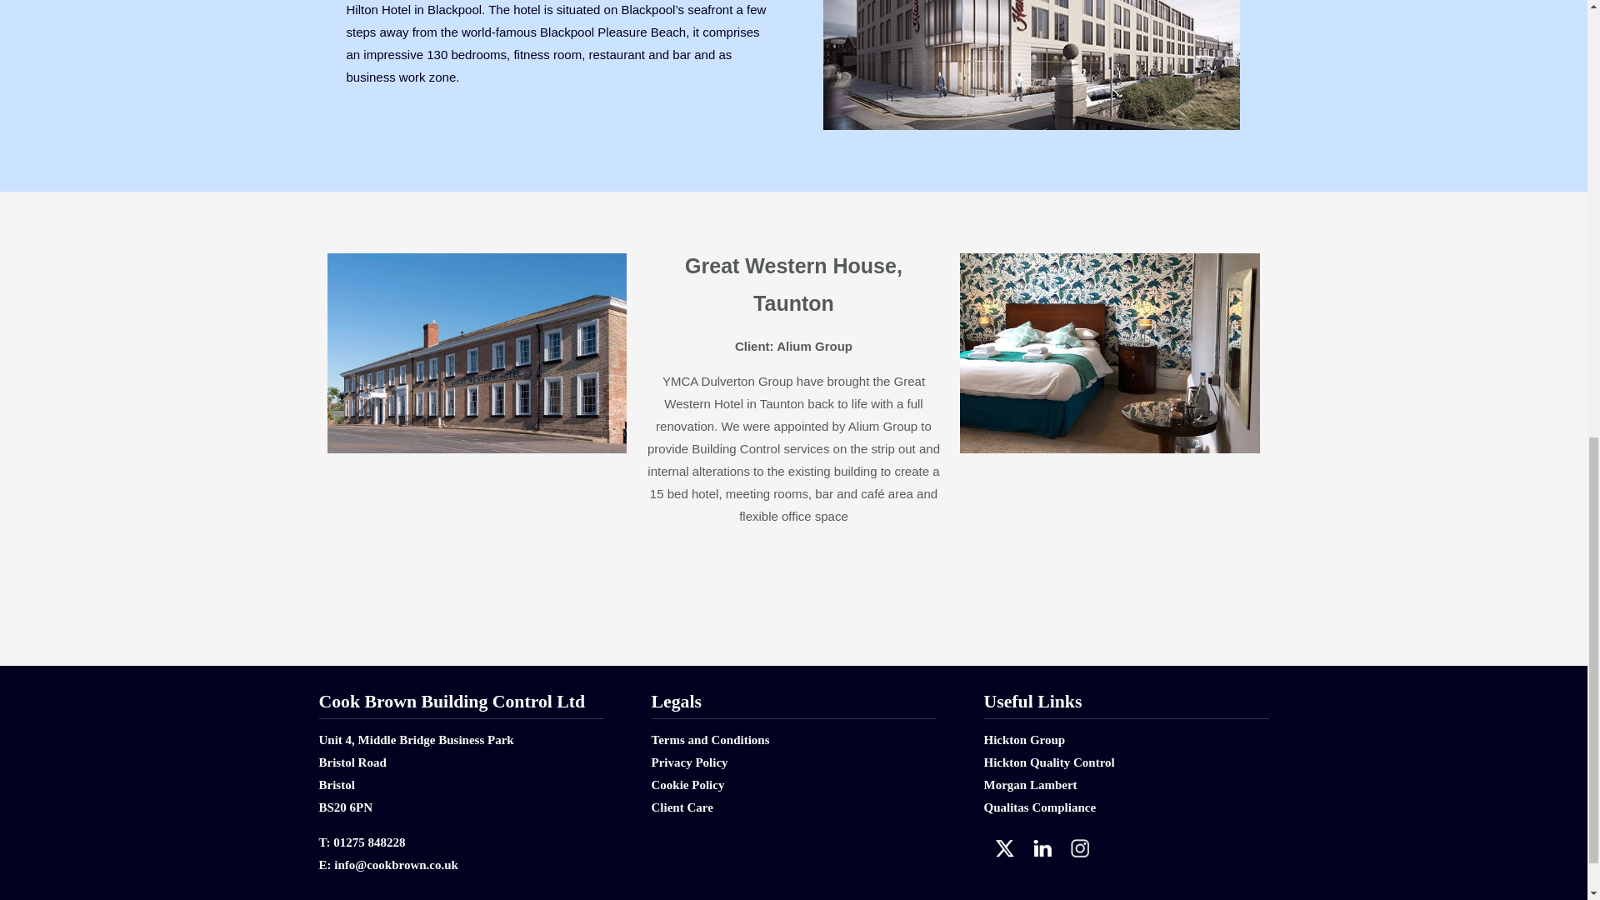 The height and width of the screenshot is (900, 1600). I want to click on Hickton Quality Control, so click(1048, 762).